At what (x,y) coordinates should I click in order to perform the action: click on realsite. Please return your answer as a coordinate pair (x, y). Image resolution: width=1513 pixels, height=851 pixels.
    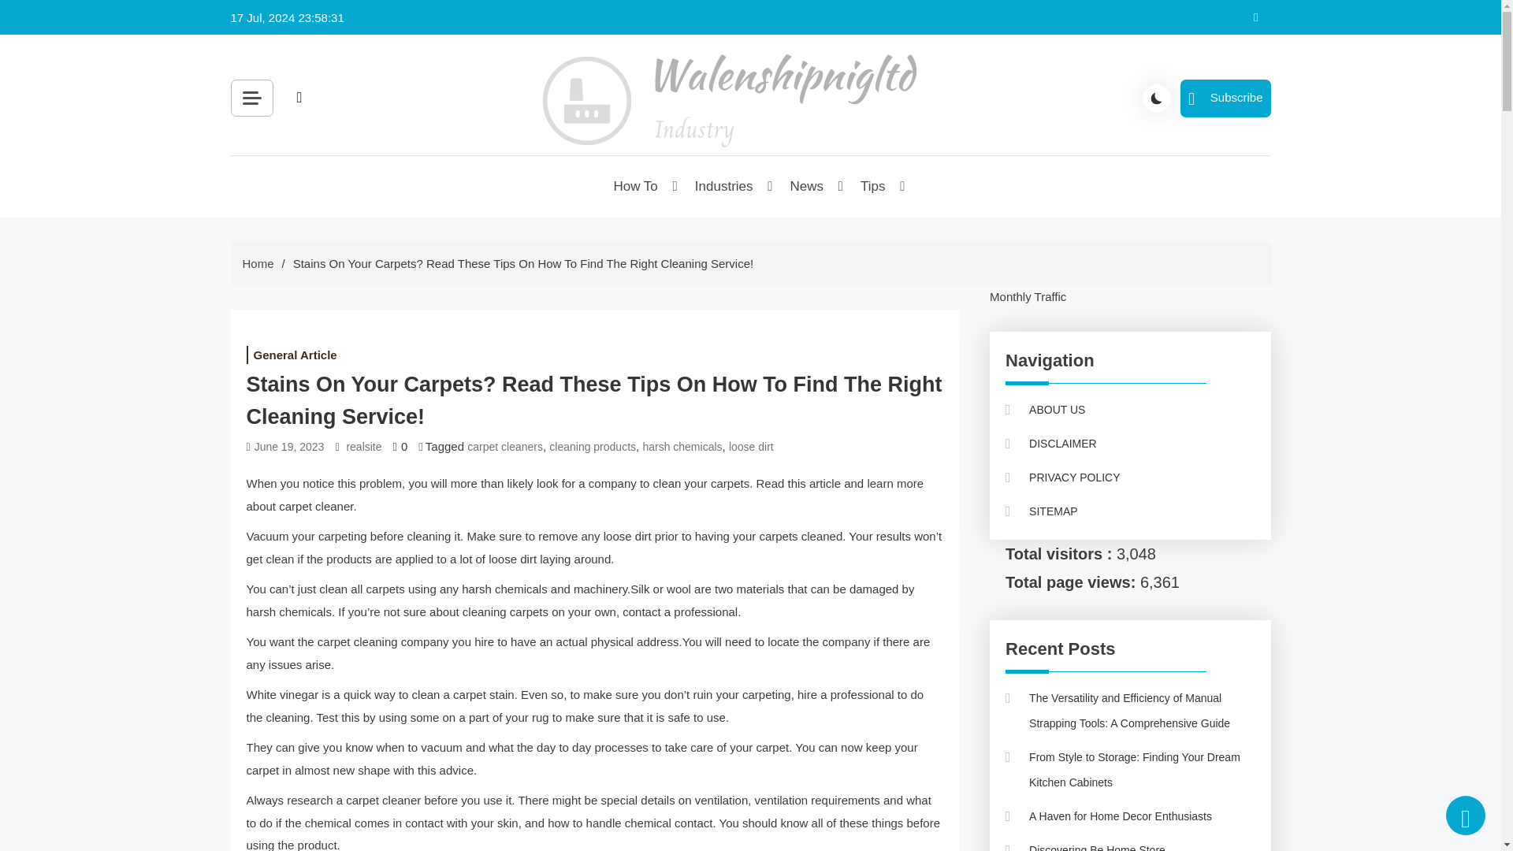
    Looking at the image, I should click on (363, 447).